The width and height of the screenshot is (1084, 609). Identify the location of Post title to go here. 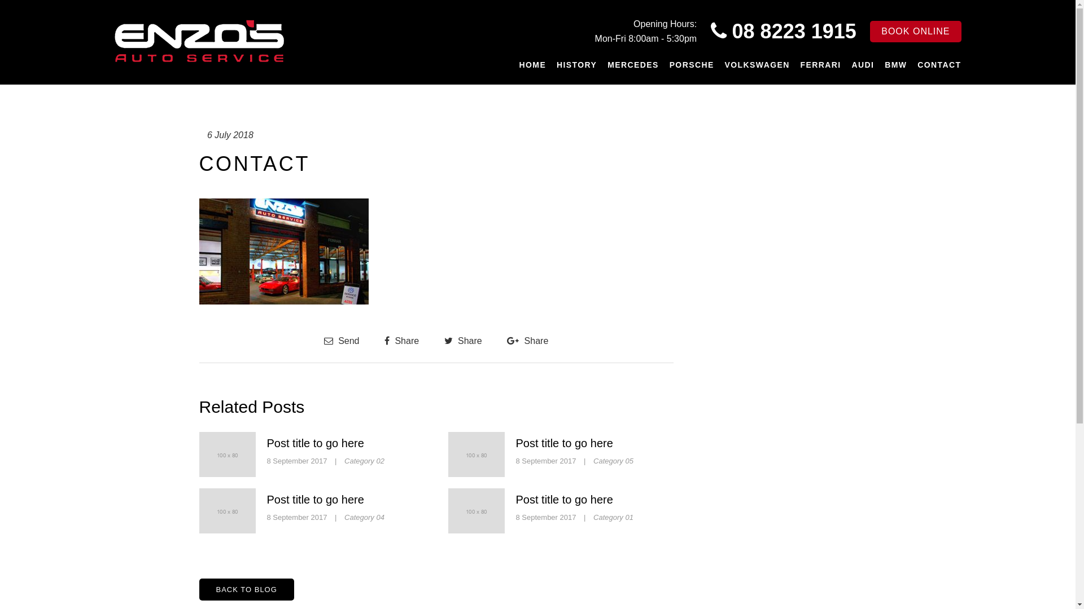
(315, 500).